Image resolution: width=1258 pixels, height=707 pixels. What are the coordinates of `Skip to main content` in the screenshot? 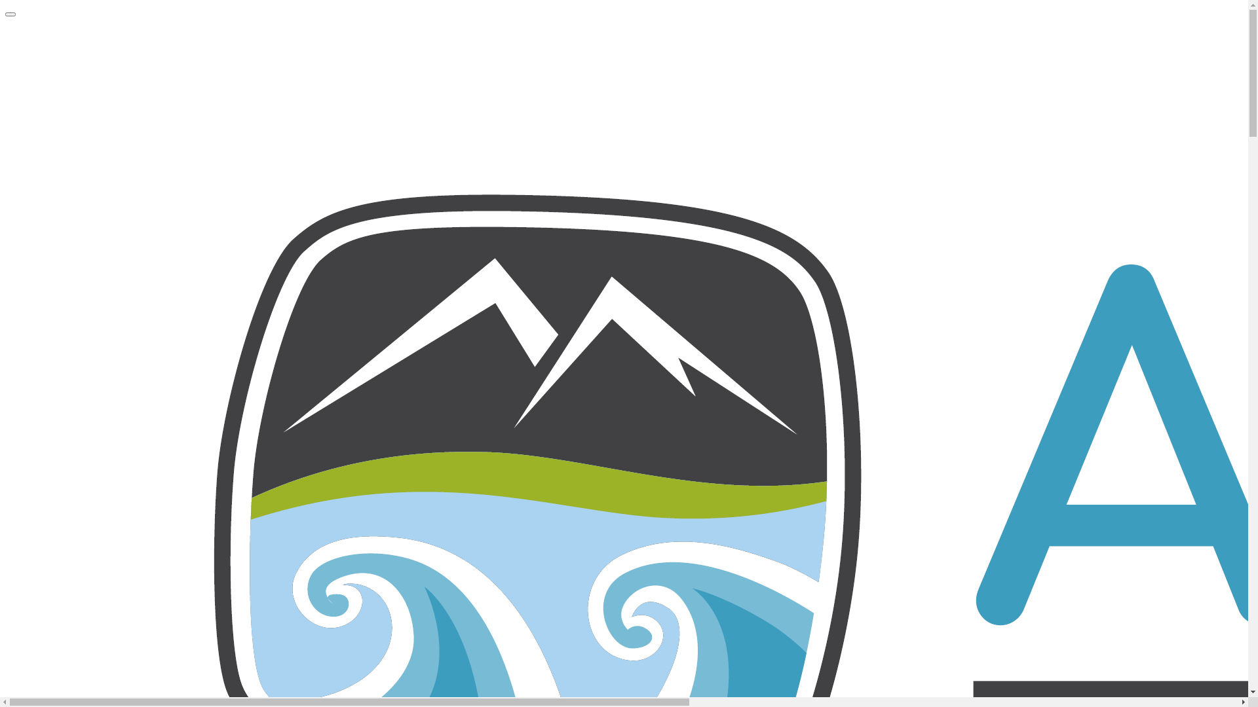 It's located at (5, 5).